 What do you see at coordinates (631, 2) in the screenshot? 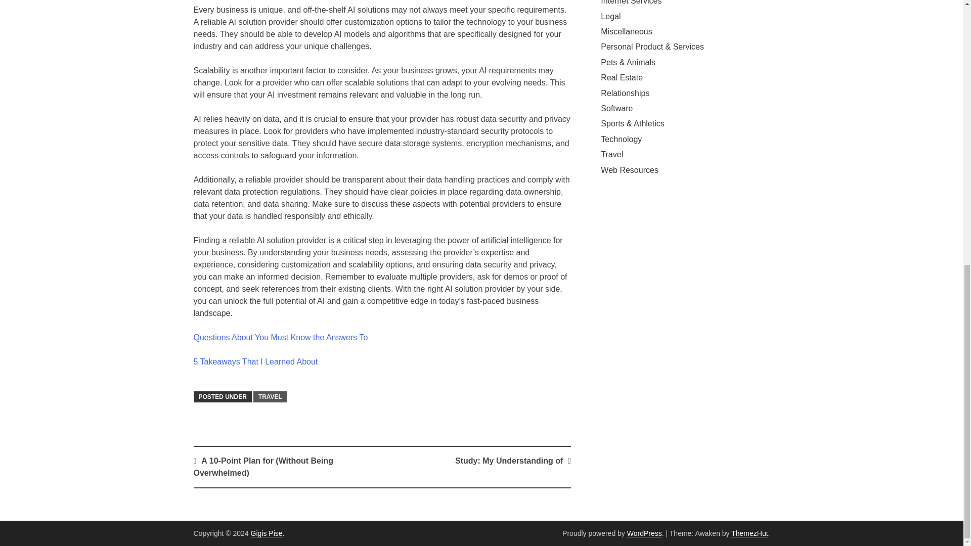
I see `Internet Services` at bounding box center [631, 2].